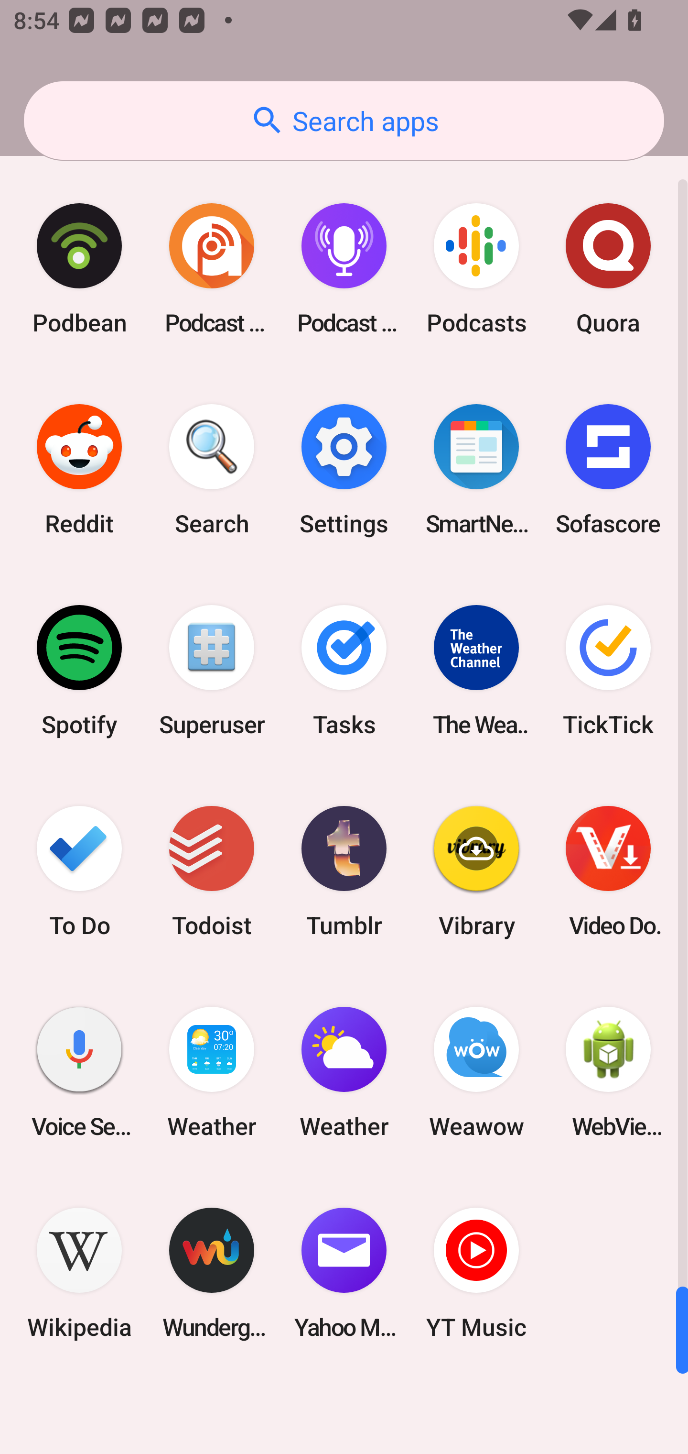 The width and height of the screenshot is (688, 1454). What do you see at coordinates (476, 1273) in the screenshot?
I see `YT Music` at bounding box center [476, 1273].